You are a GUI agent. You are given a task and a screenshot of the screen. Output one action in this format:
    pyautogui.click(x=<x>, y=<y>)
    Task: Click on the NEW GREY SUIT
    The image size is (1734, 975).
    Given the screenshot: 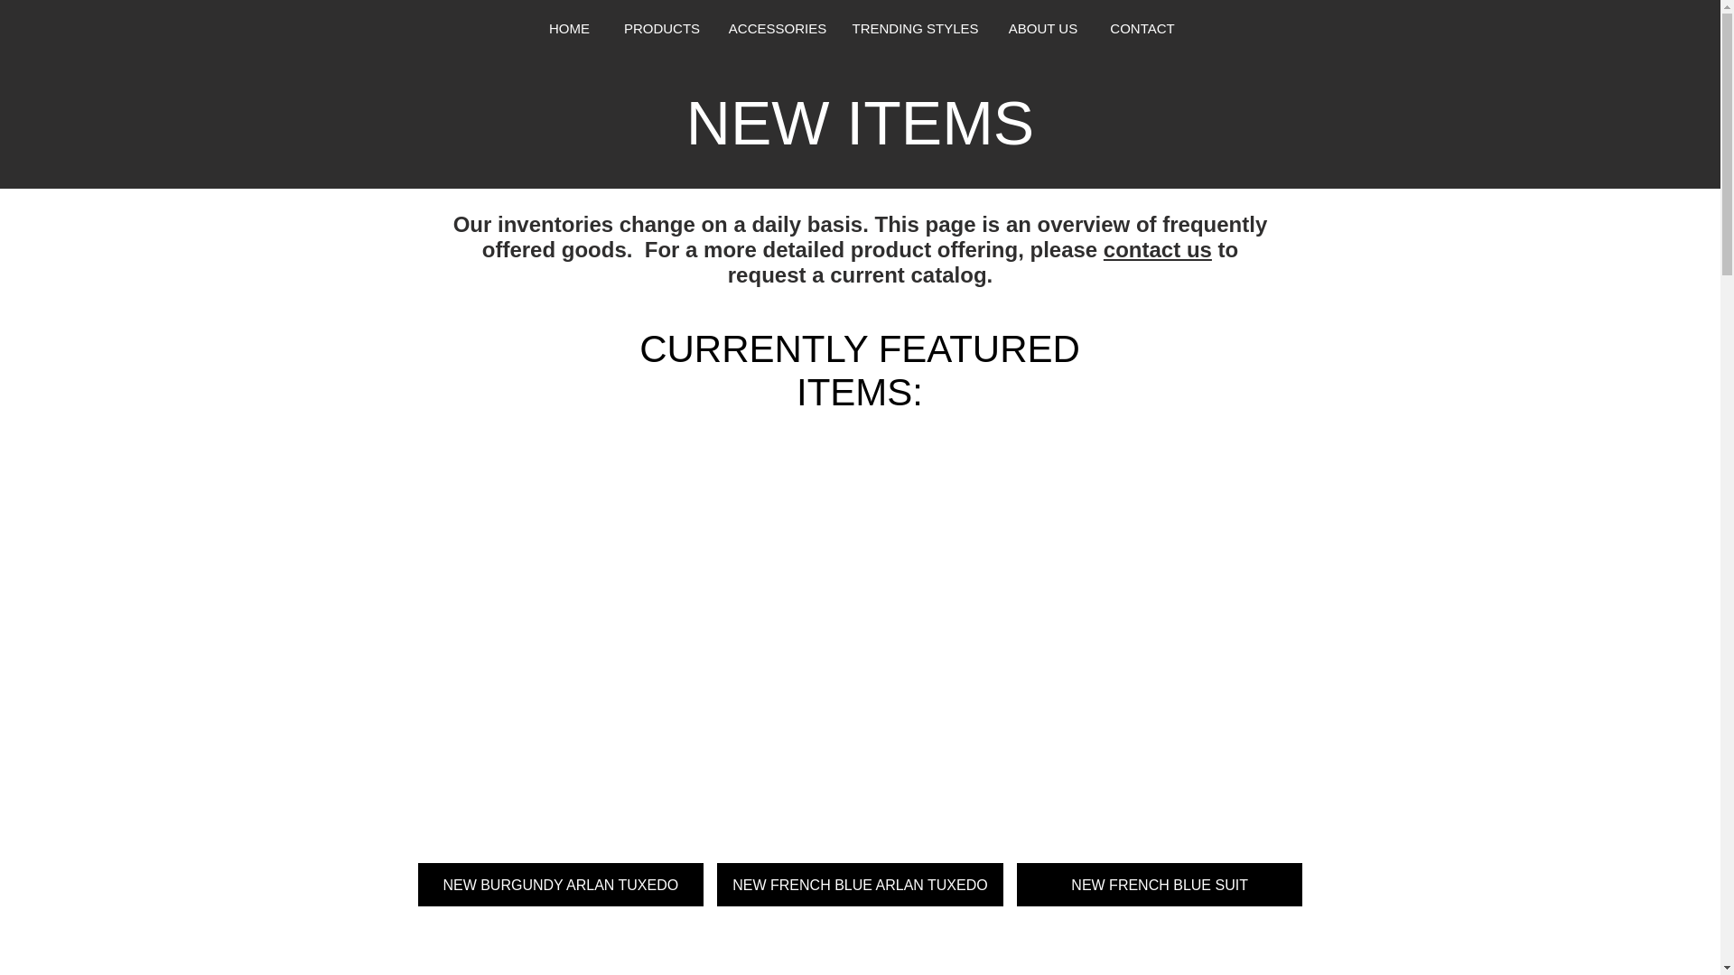 What is the action you would take?
    pyautogui.click(x=560, y=948)
    